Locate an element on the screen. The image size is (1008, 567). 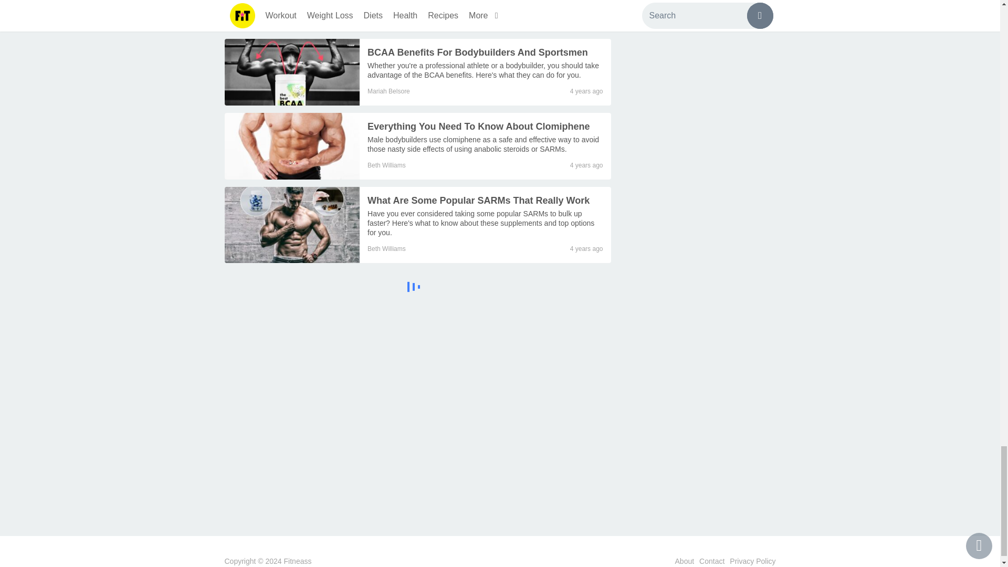
Searching for more related posts... is located at coordinates (414, 287).